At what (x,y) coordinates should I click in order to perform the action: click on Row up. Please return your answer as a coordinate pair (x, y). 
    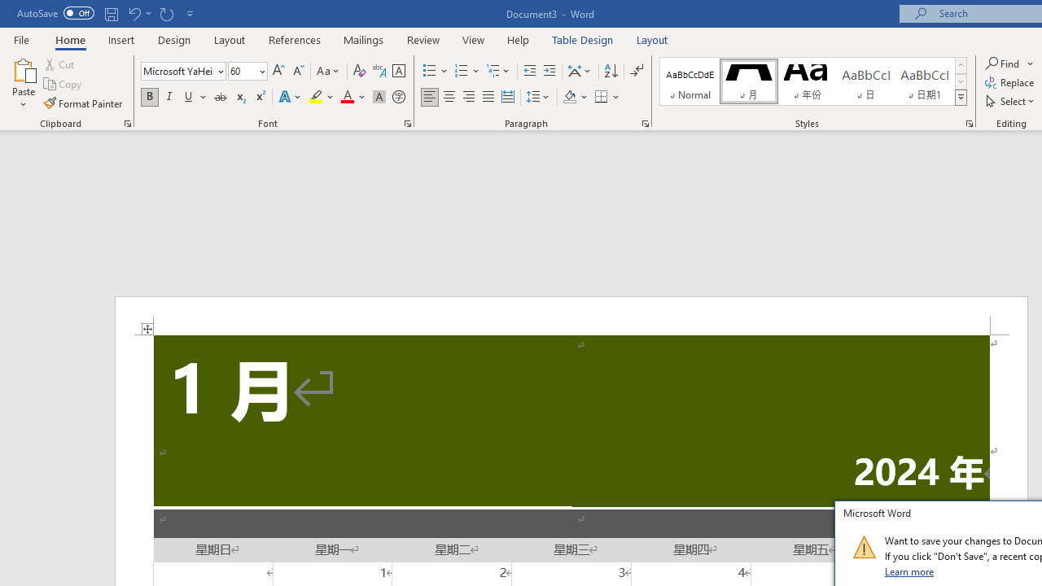
    Looking at the image, I should click on (961, 65).